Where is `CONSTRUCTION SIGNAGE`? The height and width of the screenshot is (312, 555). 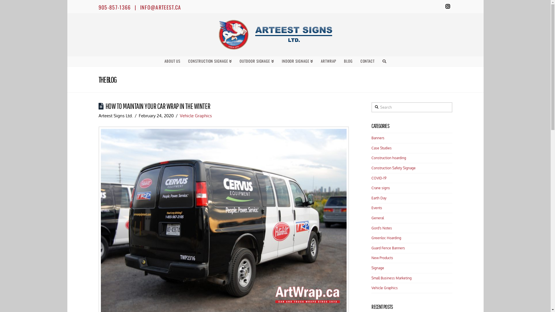
CONSTRUCTION SIGNAGE is located at coordinates (210, 61).